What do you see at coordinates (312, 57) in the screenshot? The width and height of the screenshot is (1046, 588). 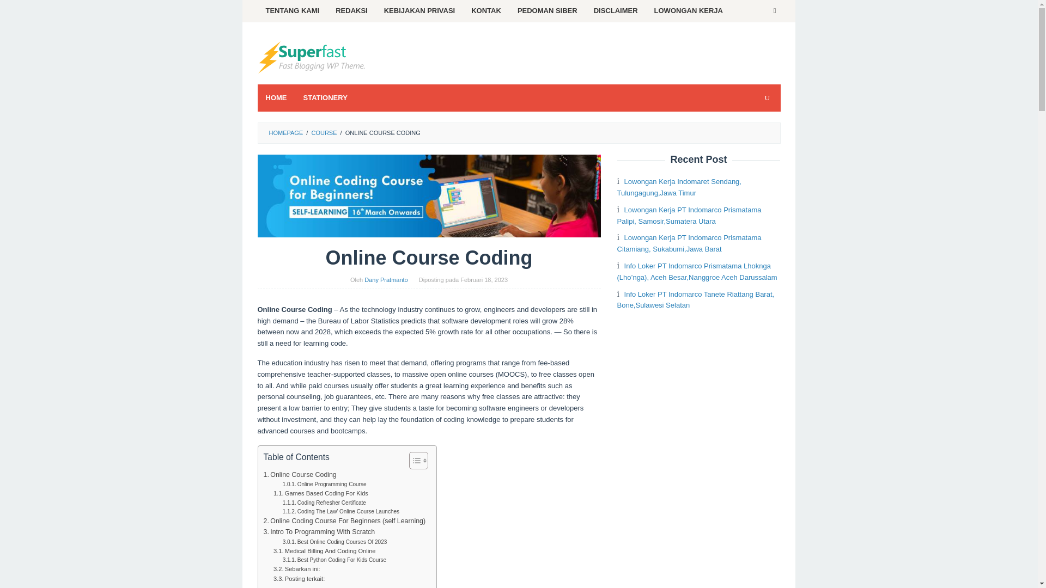 I see `Bisa Kerja` at bounding box center [312, 57].